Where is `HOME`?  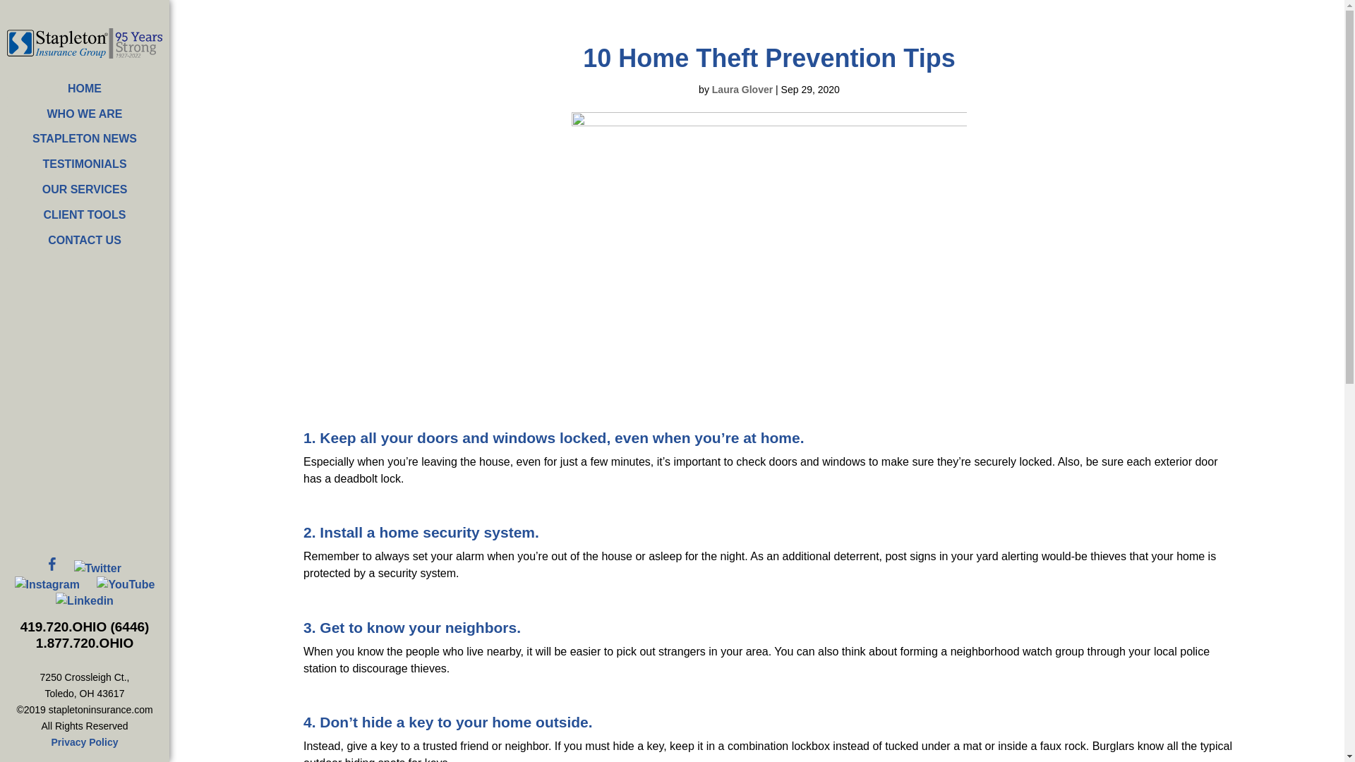
HOME is located at coordinates (85, 89).